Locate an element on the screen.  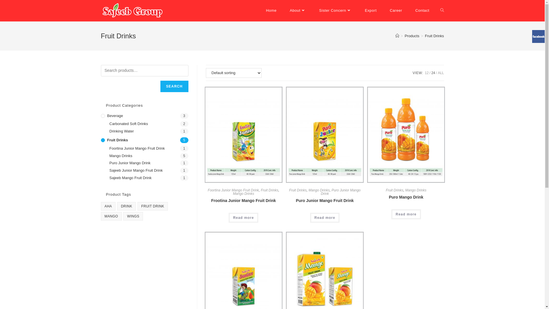
Puro Mango Drink is located at coordinates (406, 197).